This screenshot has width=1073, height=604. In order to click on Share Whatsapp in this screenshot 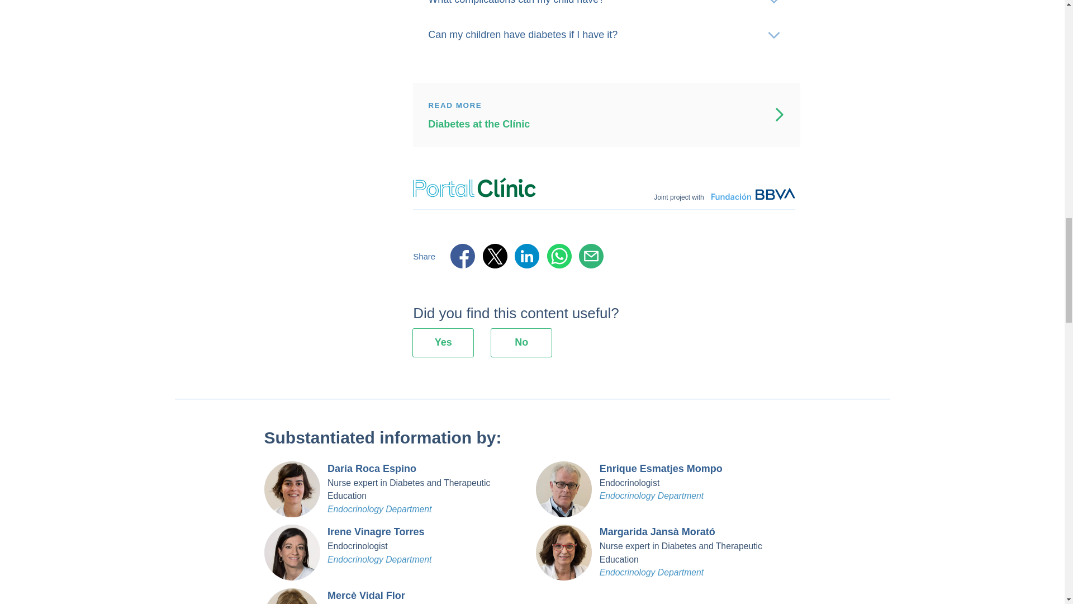, I will do `click(559, 256)`.